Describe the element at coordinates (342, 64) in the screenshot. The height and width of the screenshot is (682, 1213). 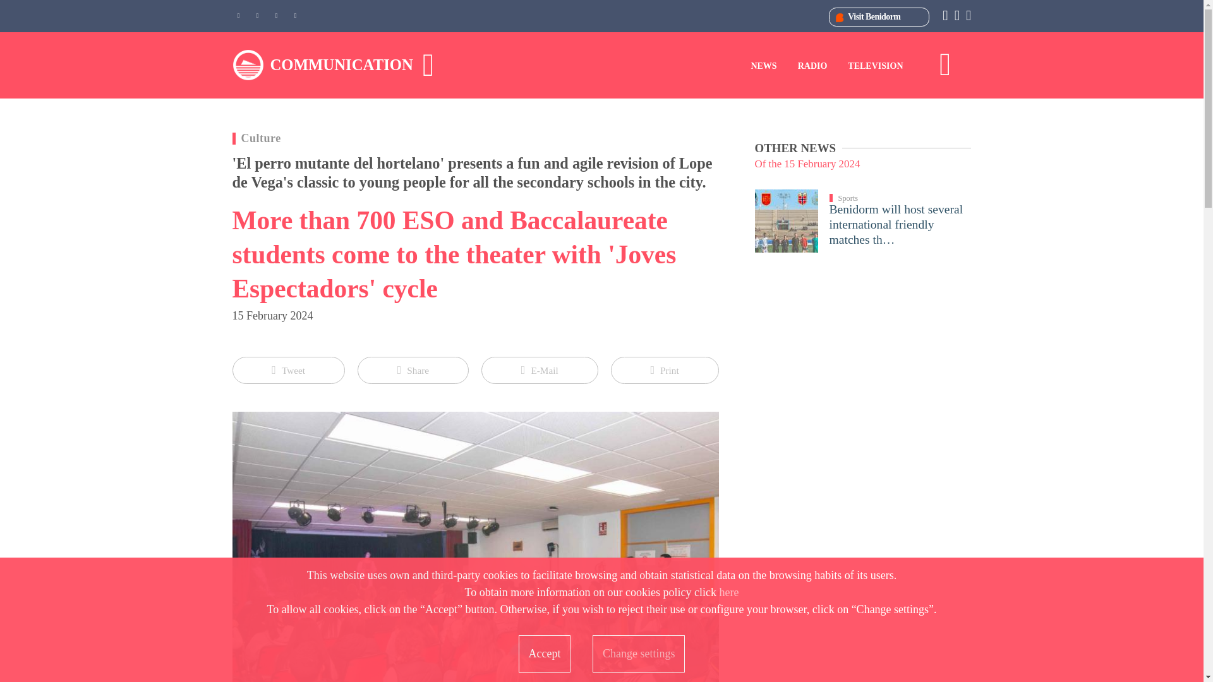
I see `Home` at that location.